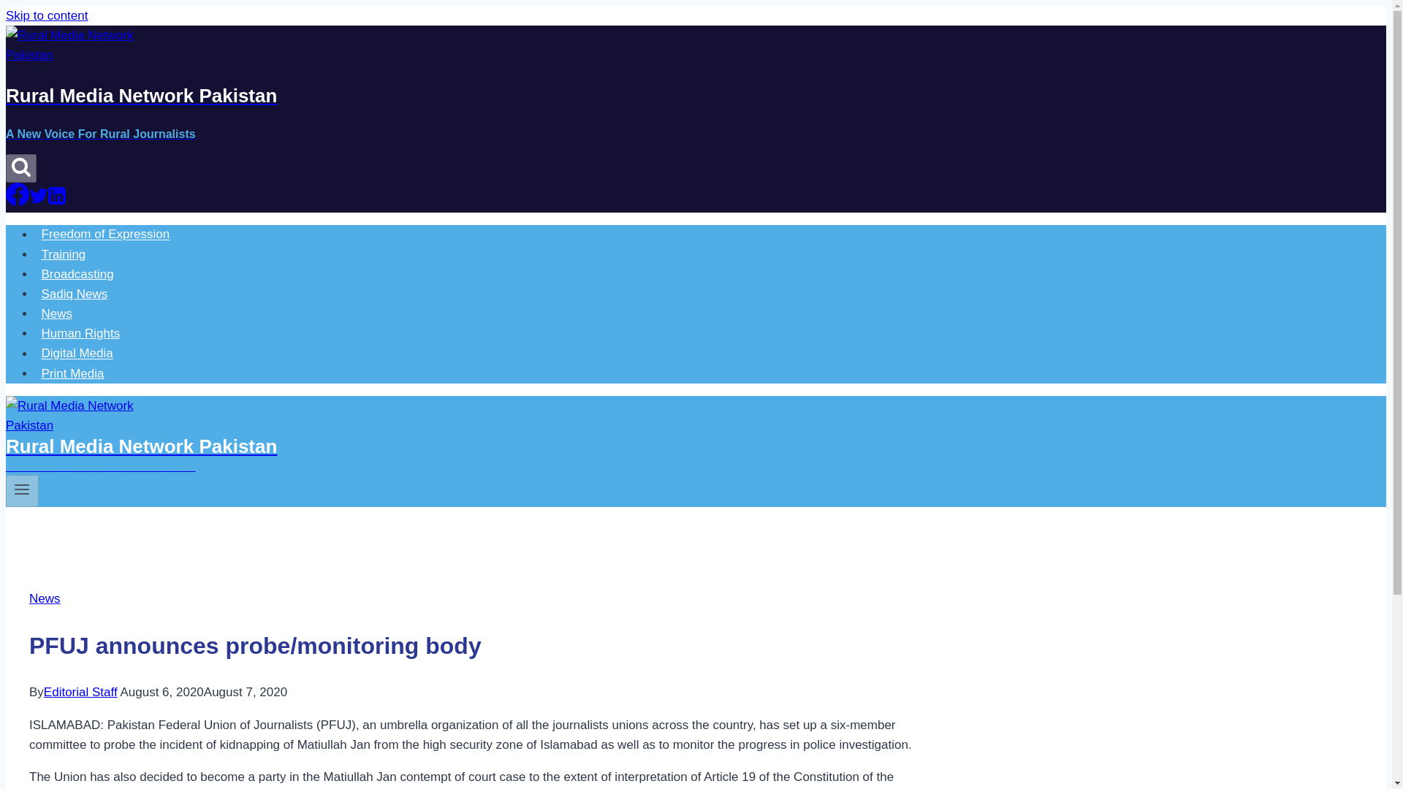 This screenshot has width=1403, height=789. Describe the element at coordinates (57, 314) in the screenshot. I see `News` at that location.